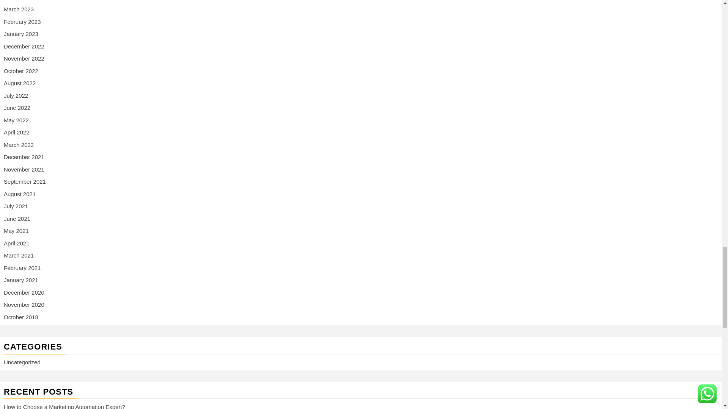 The height and width of the screenshot is (409, 728). What do you see at coordinates (22, 21) in the screenshot?
I see `February 2023` at bounding box center [22, 21].